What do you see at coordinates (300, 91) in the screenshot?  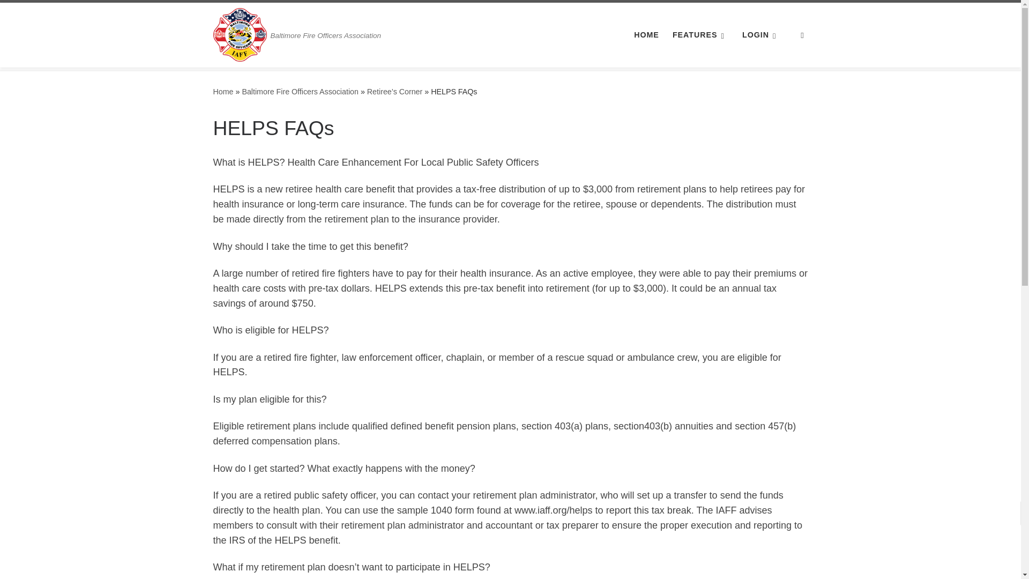 I see `Baltimore Fire Officers Association` at bounding box center [300, 91].